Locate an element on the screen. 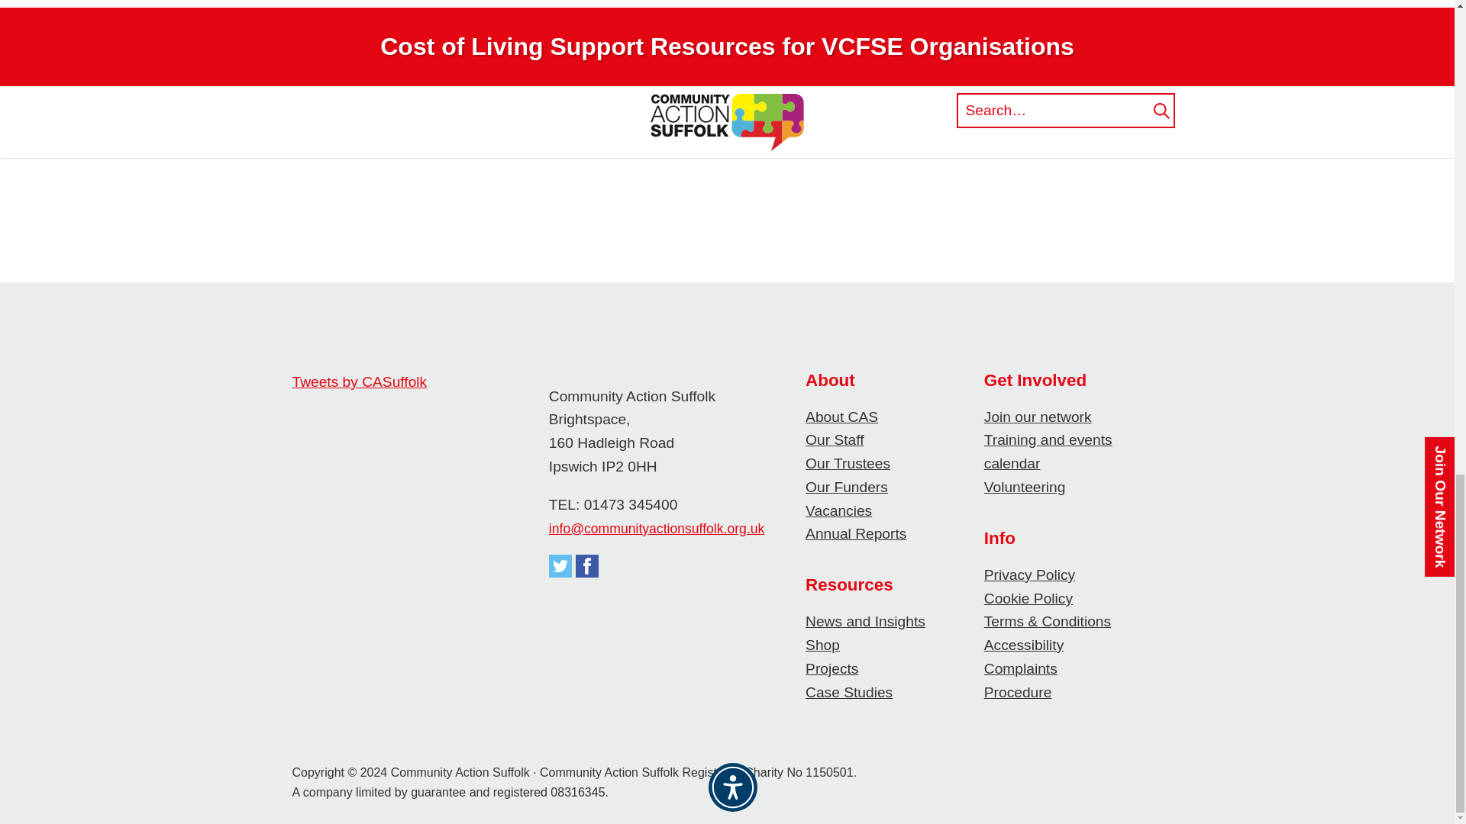  Shop is located at coordinates (822, 645).